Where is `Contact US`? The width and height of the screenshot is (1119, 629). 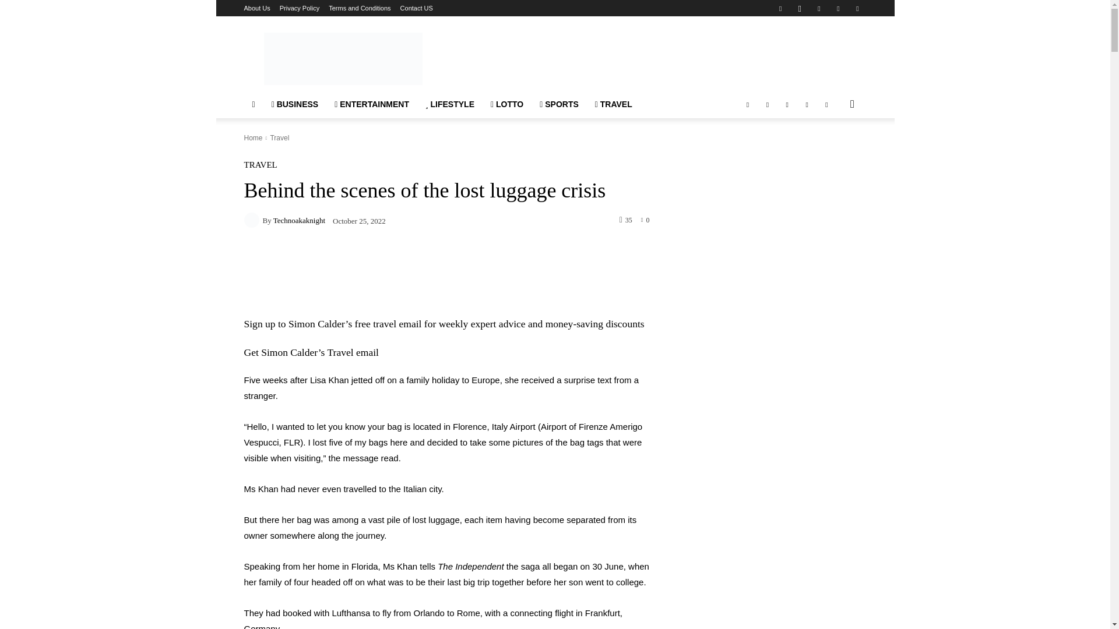 Contact US is located at coordinates (417, 8).